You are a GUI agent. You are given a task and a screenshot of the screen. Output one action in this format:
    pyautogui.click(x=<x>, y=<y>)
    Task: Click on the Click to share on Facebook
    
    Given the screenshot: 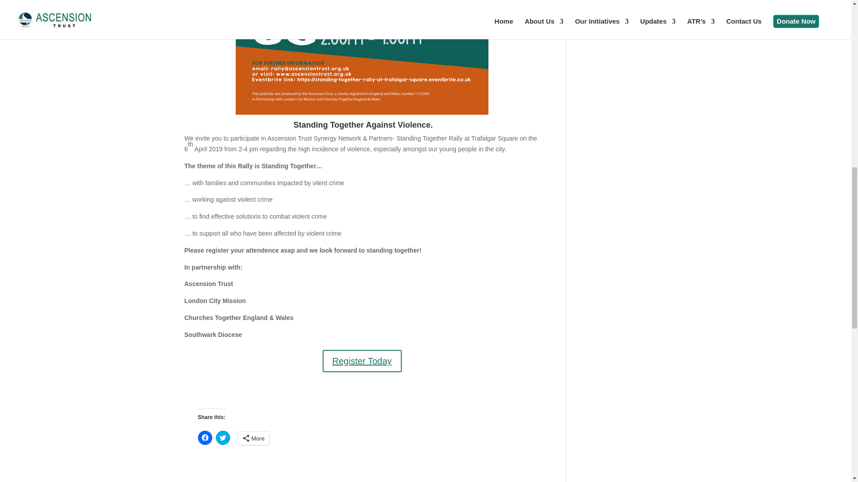 What is the action you would take?
    pyautogui.click(x=205, y=437)
    